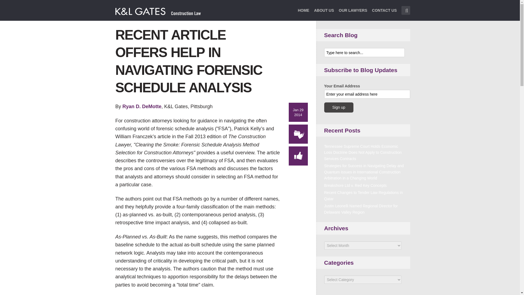 The width and height of the screenshot is (524, 295). What do you see at coordinates (303, 14) in the screenshot?
I see `HOME` at bounding box center [303, 14].